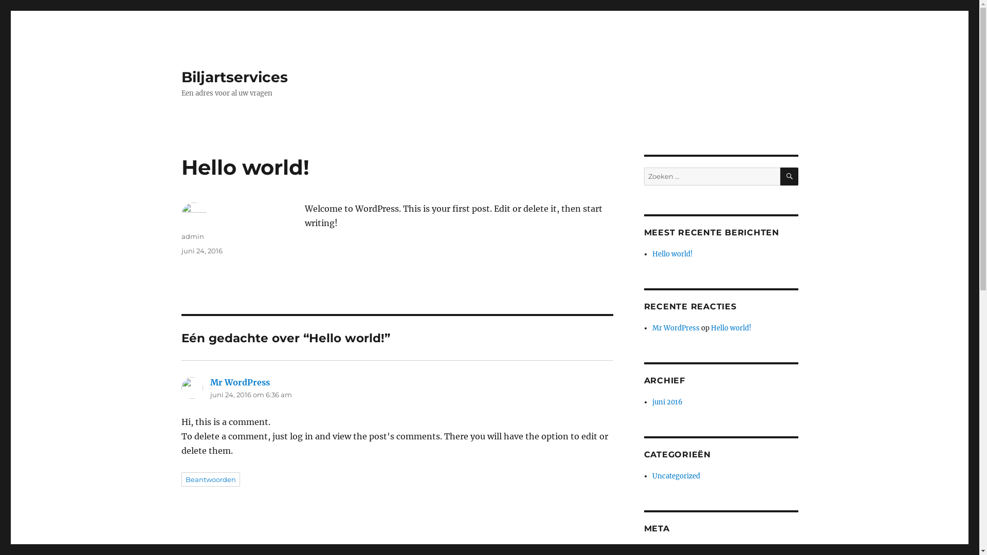  Describe the element at coordinates (676, 328) in the screenshot. I see `Mr WordPress` at that location.